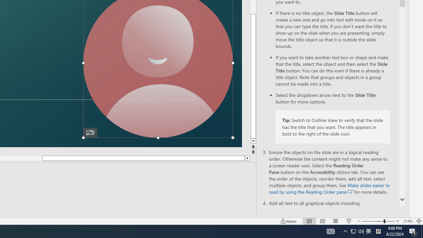 This screenshot has width=423, height=238. What do you see at coordinates (408, 221) in the screenshot?
I see `Zoom 214%` at bounding box center [408, 221].